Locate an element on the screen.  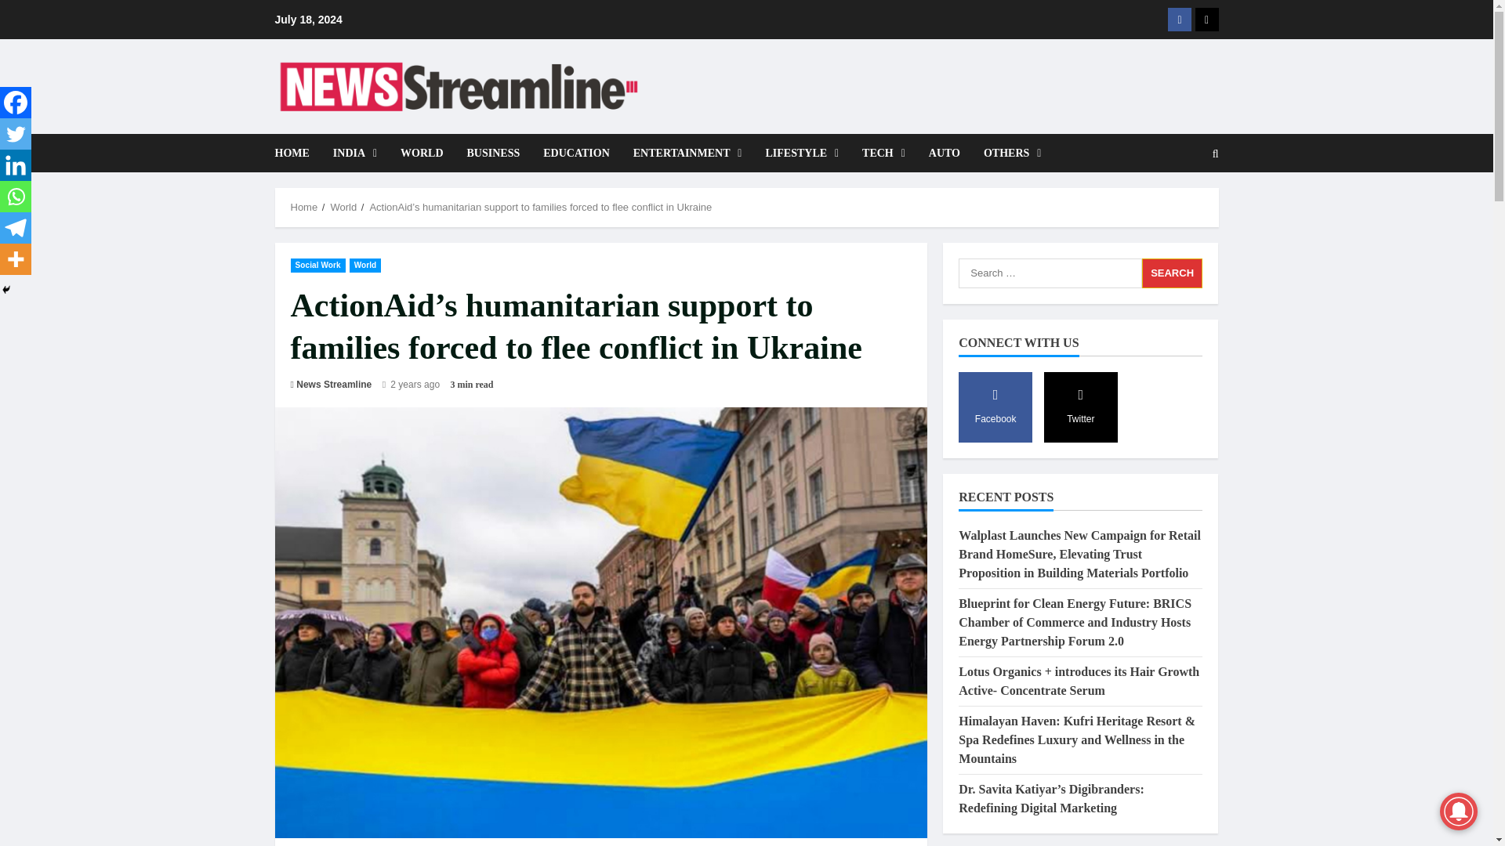
BUSINESS is located at coordinates (494, 153).